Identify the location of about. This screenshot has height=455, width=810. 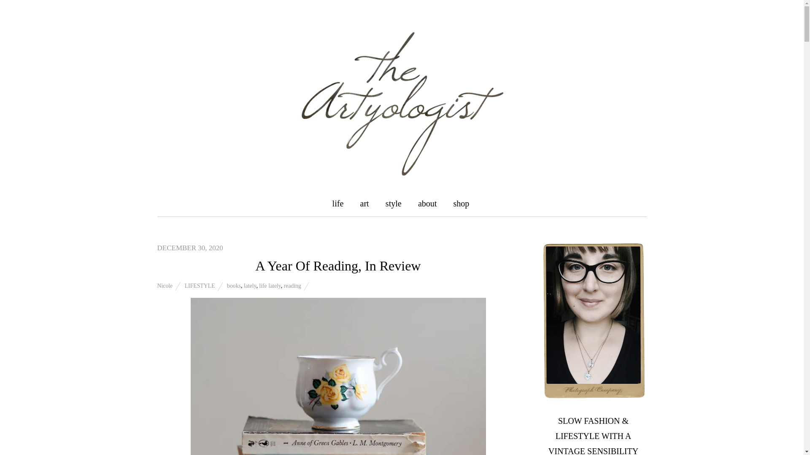
(427, 203).